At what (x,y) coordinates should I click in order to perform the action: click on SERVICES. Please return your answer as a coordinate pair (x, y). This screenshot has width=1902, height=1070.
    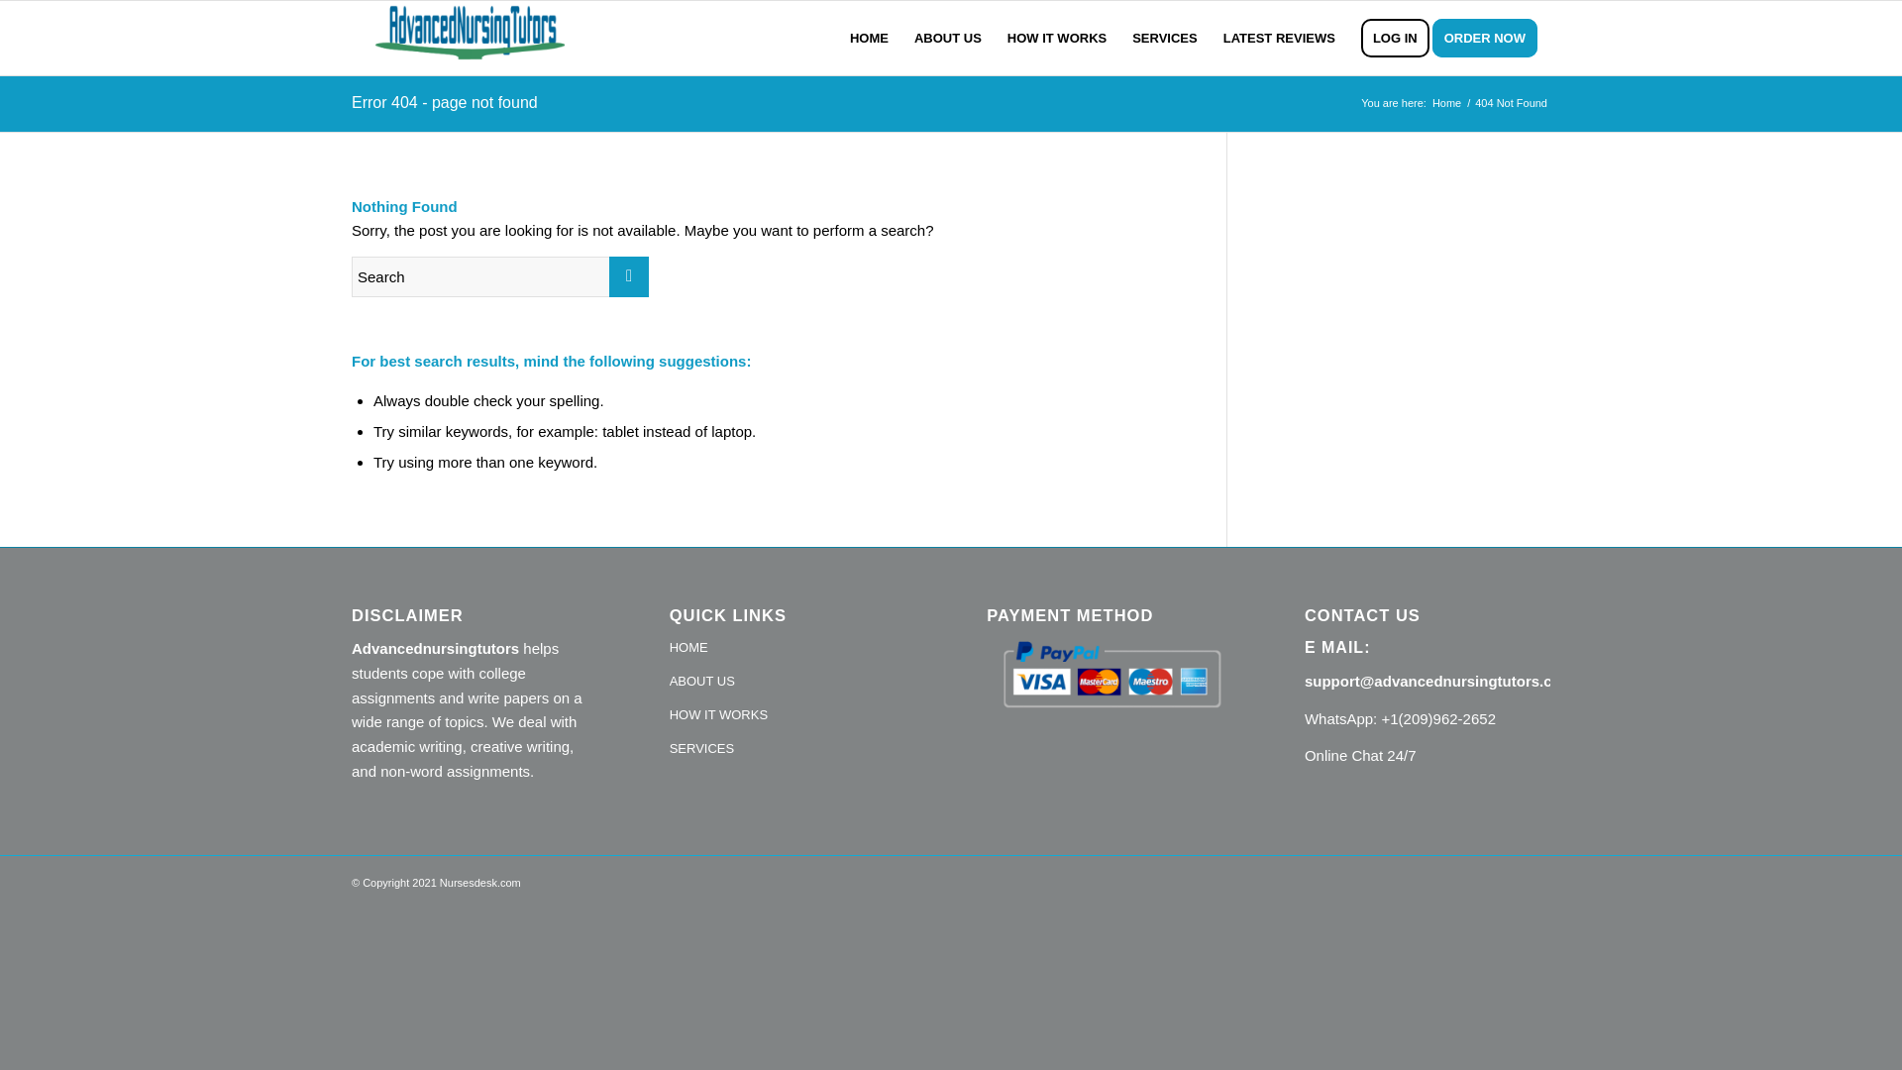
    Looking at the image, I should click on (1165, 38).